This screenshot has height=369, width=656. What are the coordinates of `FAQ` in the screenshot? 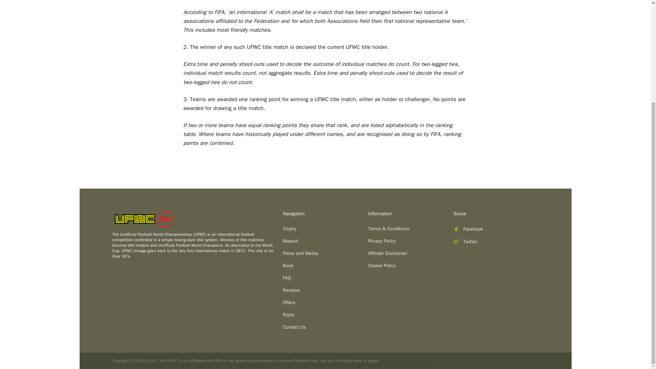 It's located at (325, 278).